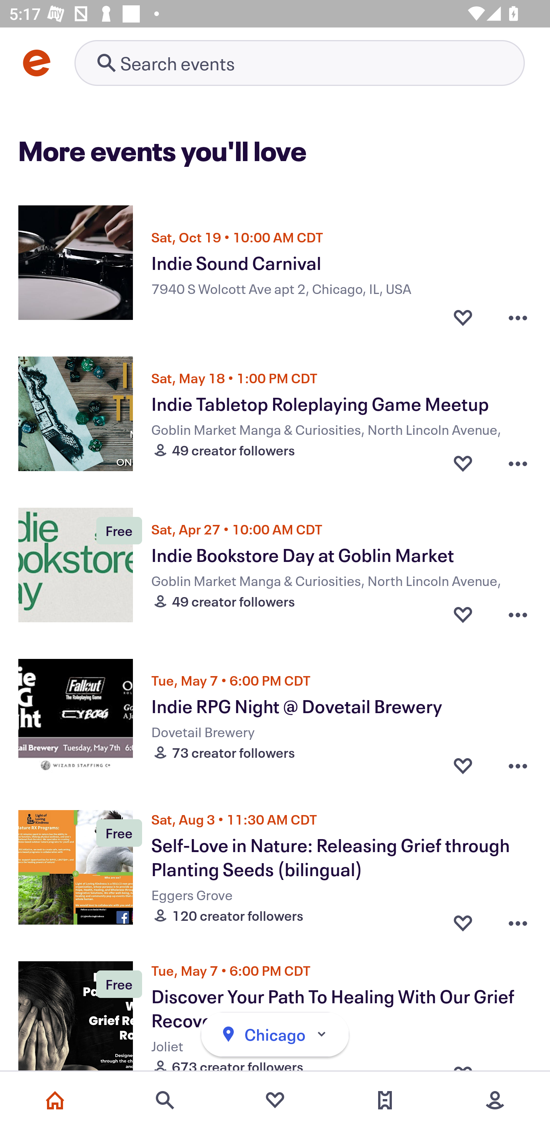 The image size is (550, 1130). I want to click on Favorite button, so click(463, 919).